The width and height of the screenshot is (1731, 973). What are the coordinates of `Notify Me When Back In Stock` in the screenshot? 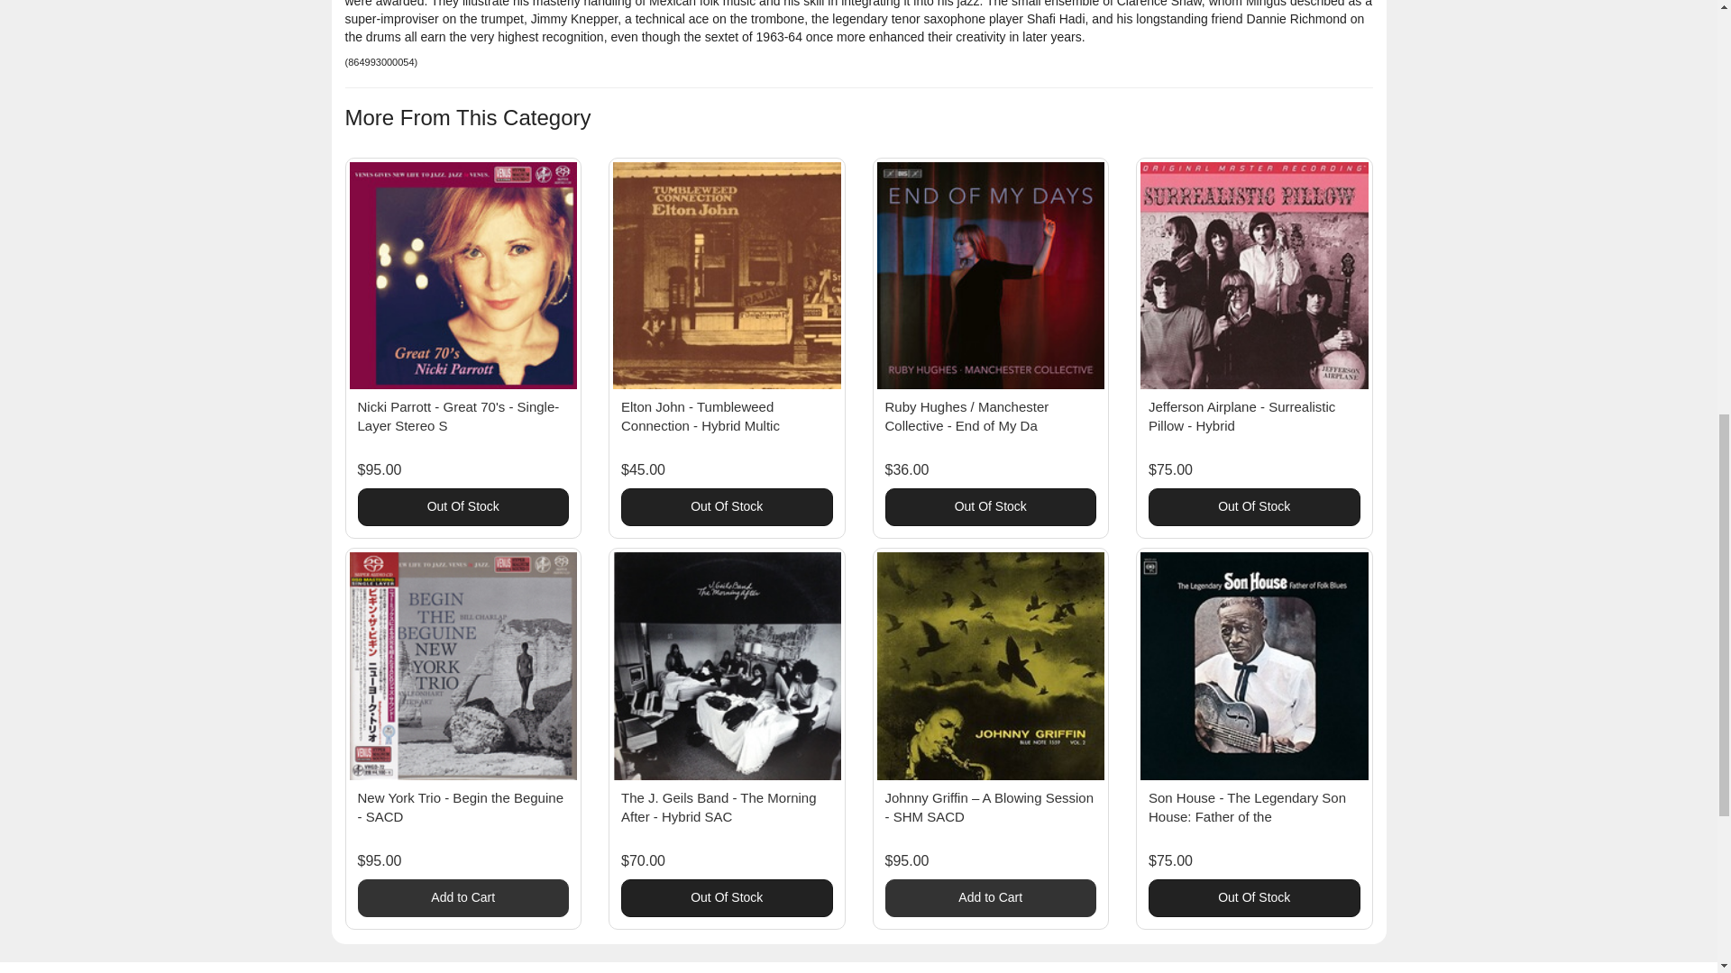 It's located at (991, 507).